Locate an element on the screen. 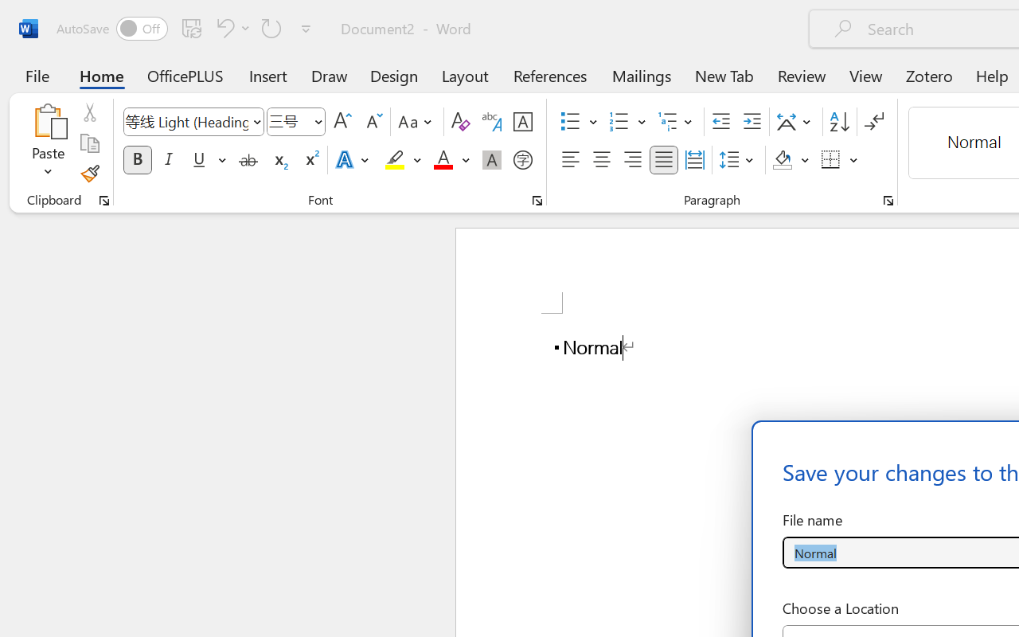 Image resolution: width=1019 pixels, height=637 pixels. Character Shading is located at coordinates (492, 160).